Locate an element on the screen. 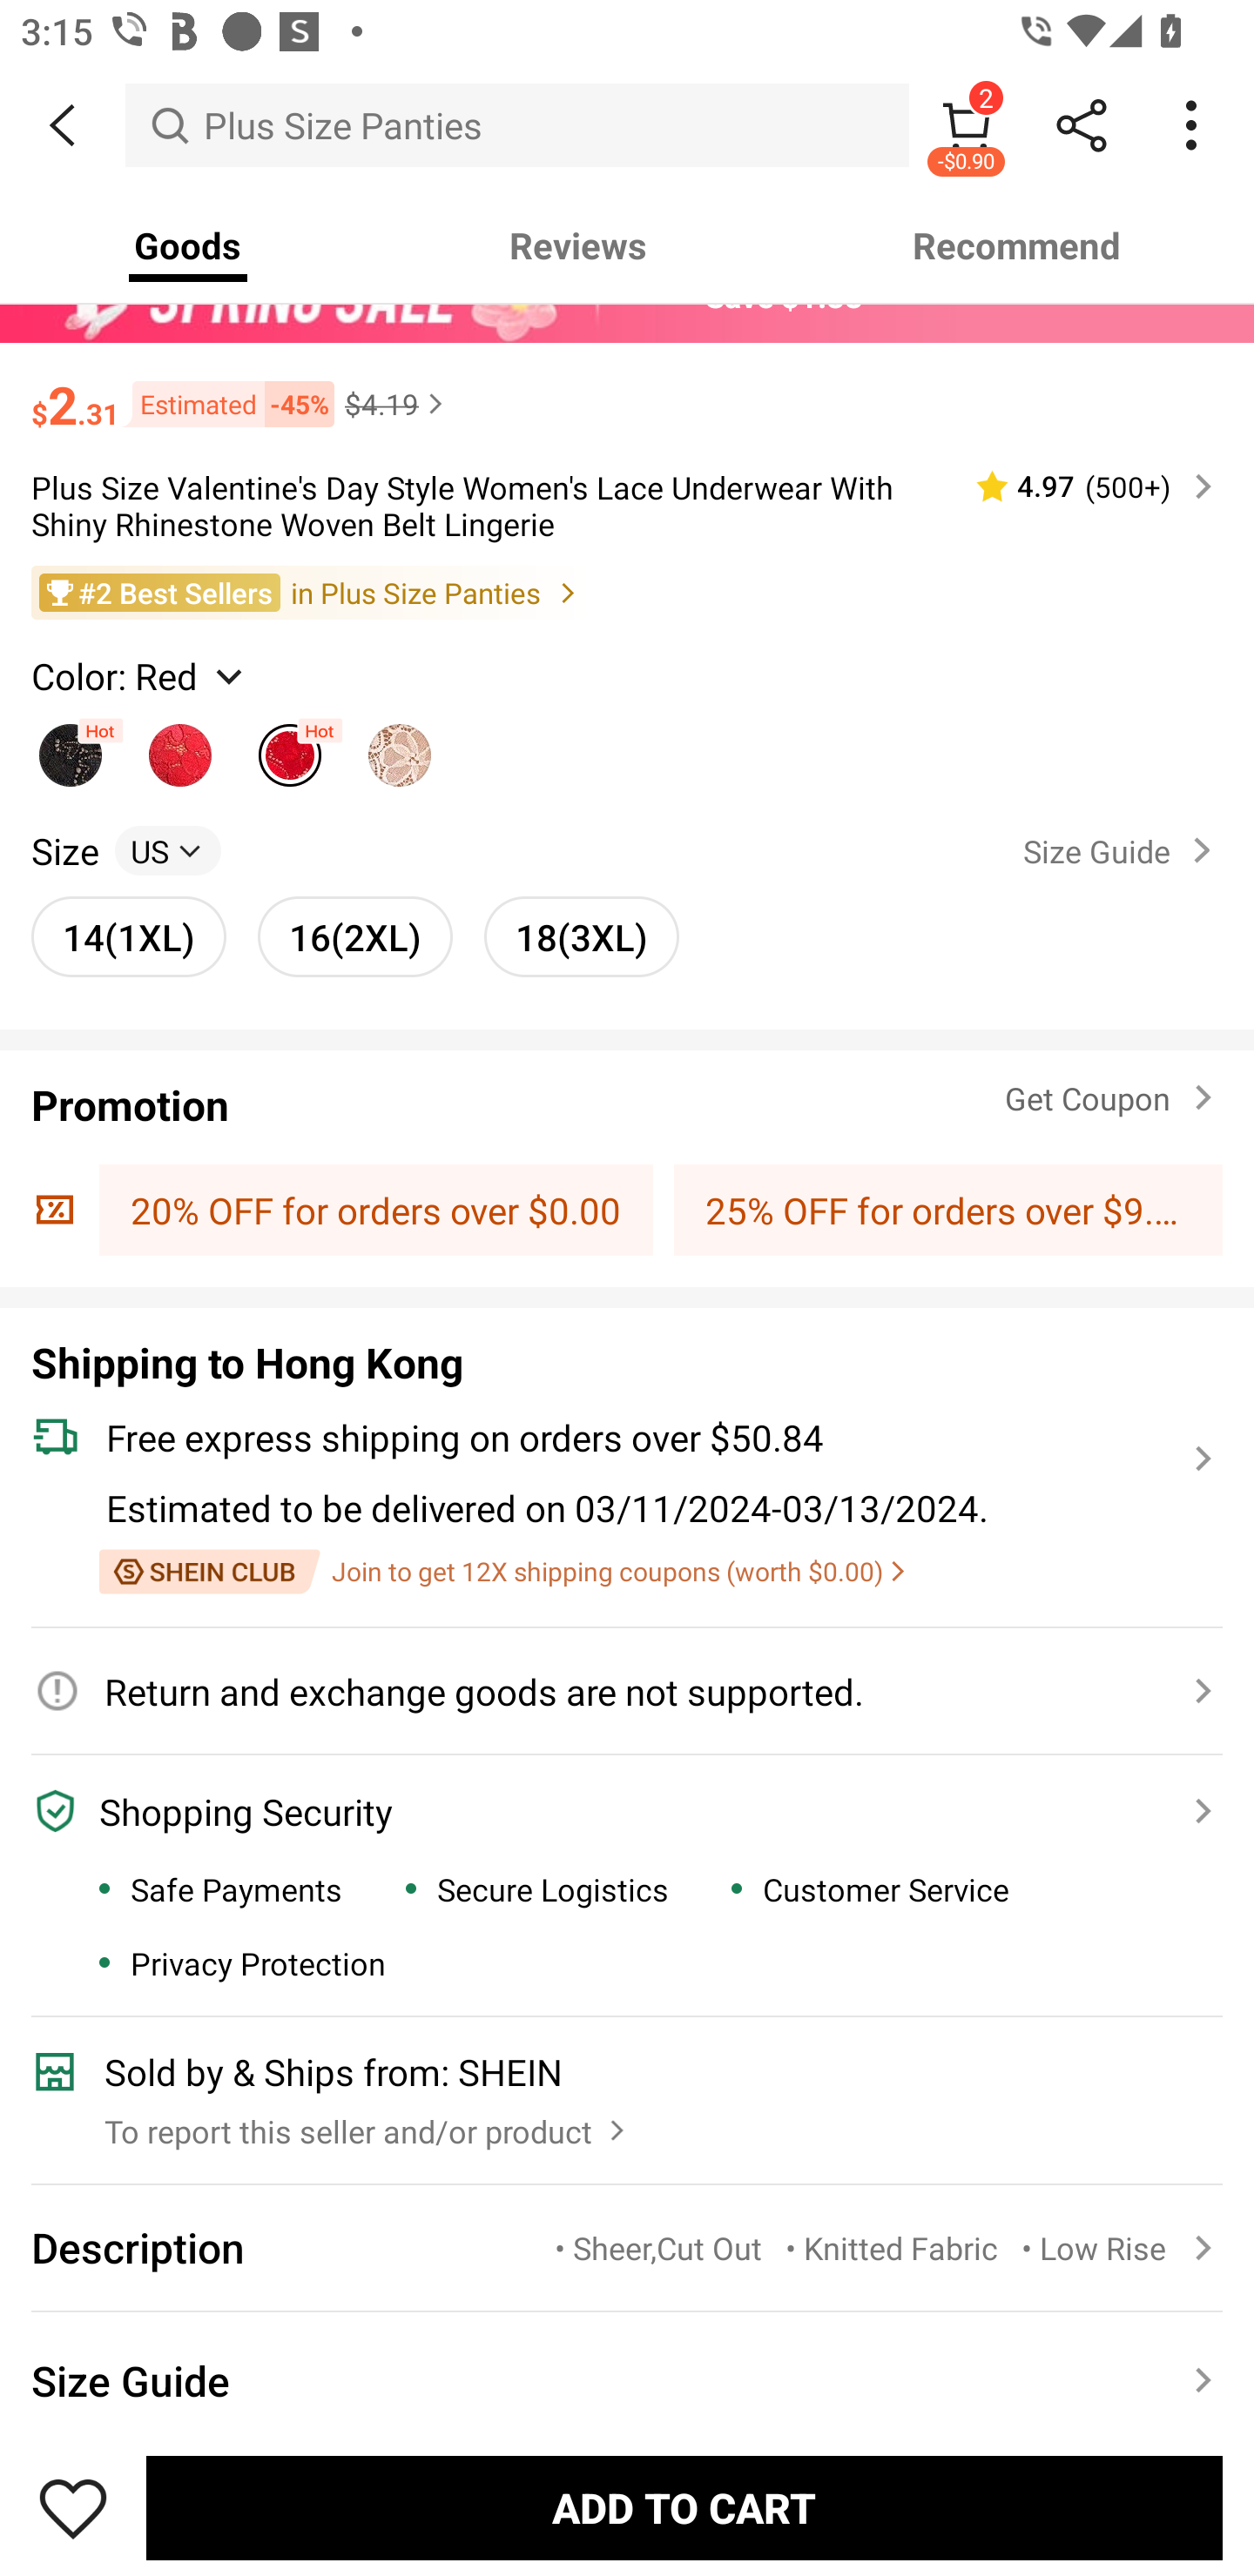 The image size is (1254, 2576). 2 -$0.90 is located at coordinates (967, 124).